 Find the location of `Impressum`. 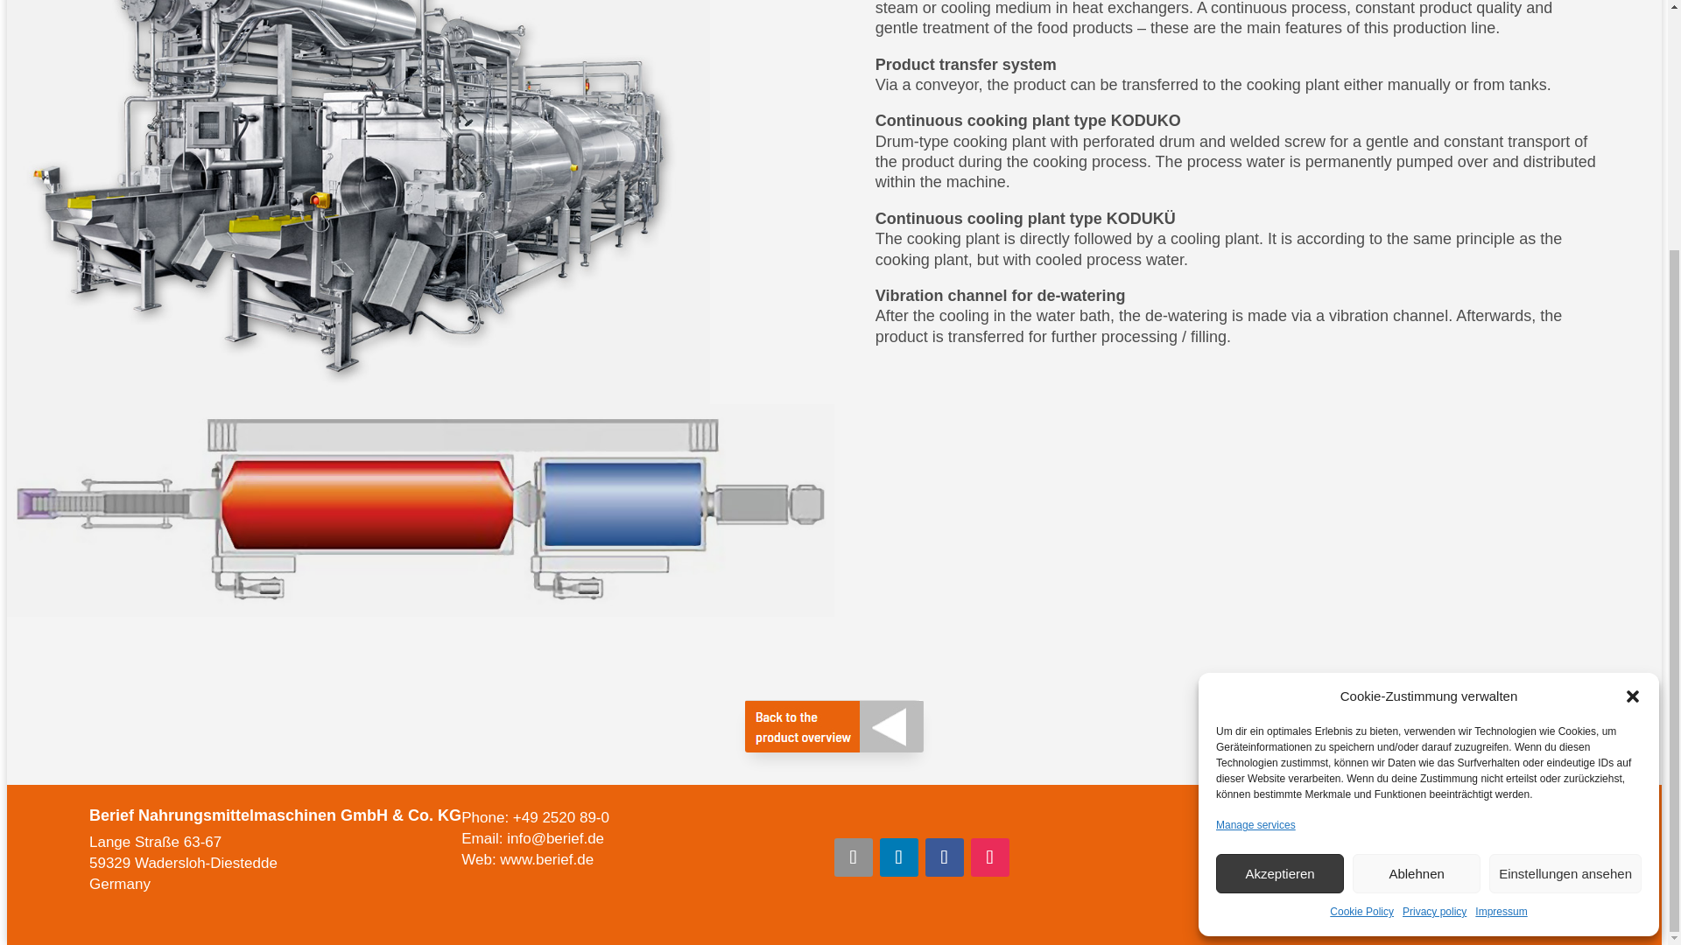

Impressum is located at coordinates (1501, 583).